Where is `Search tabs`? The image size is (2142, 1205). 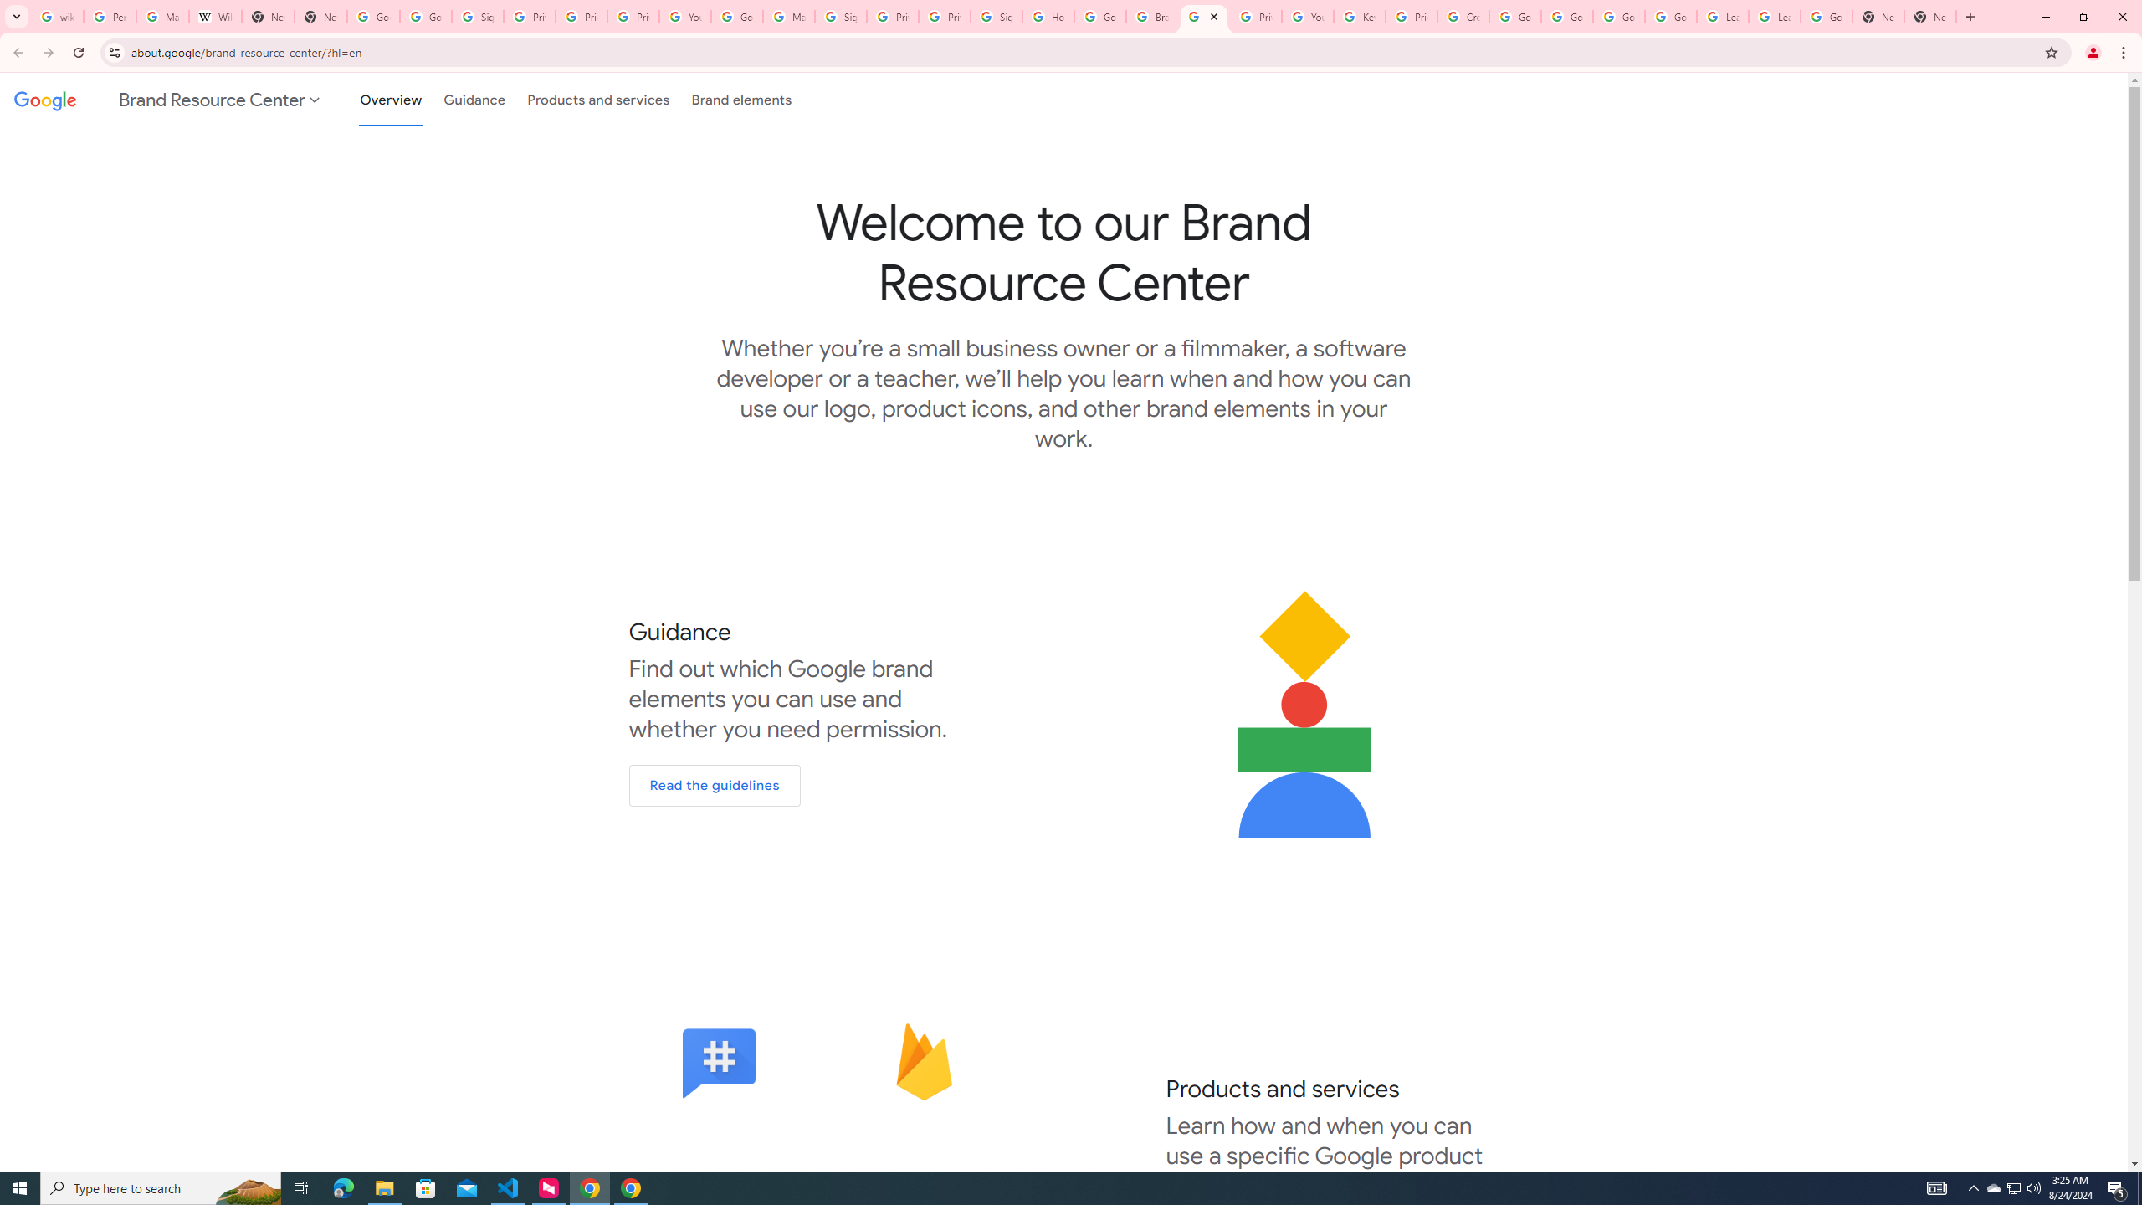
Search tabs is located at coordinates (16, 17).